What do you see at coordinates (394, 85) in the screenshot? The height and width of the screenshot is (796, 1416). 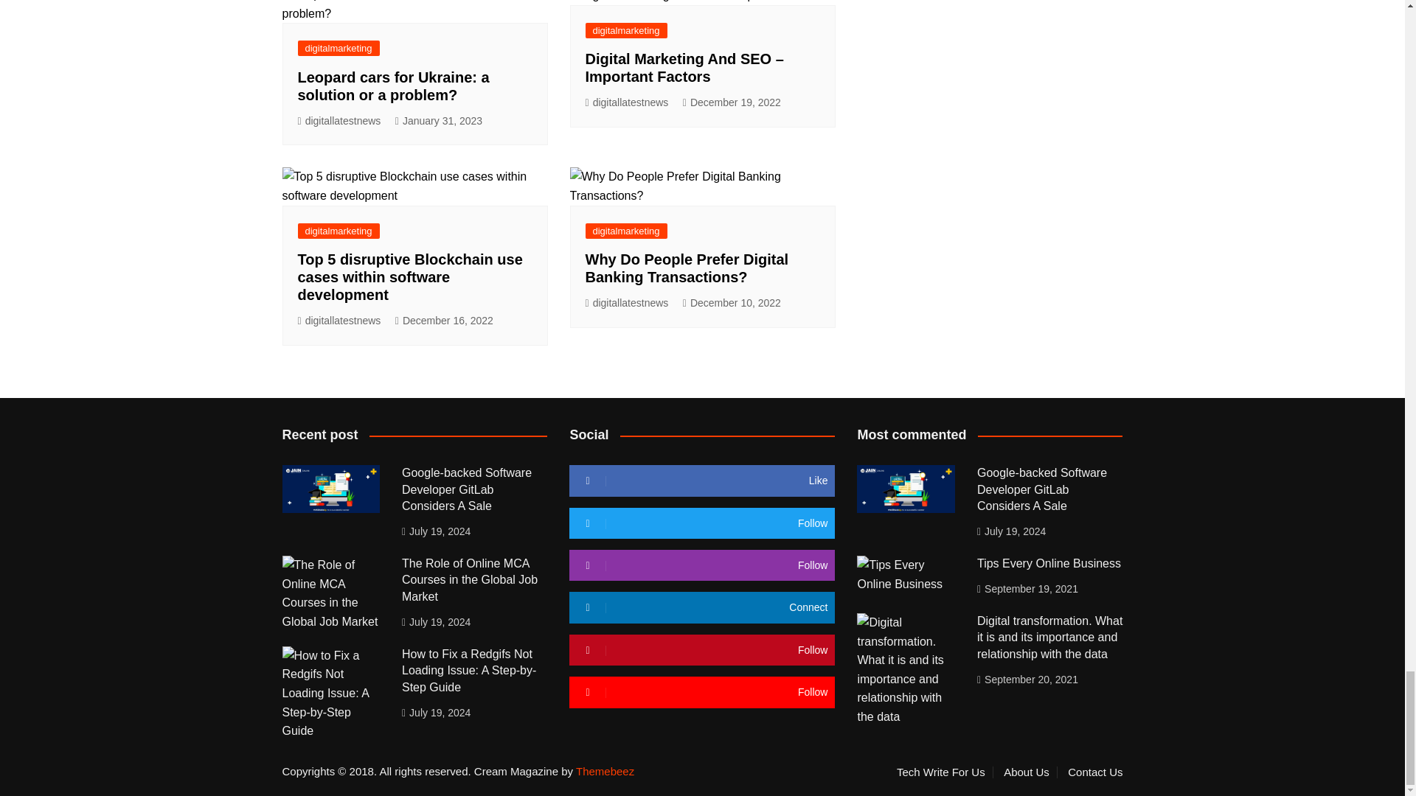 I see `Leopard cars for Ukraine: a solution or a problem?` at bounding box center [394, 85].